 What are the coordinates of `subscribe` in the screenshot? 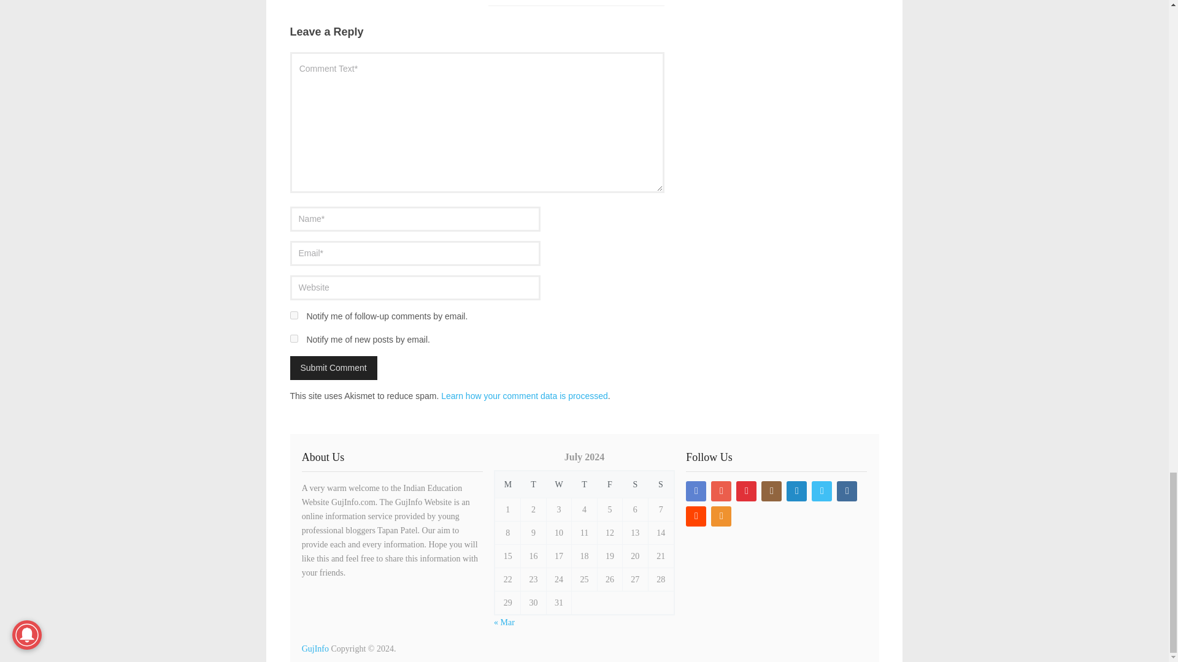 It's located at (293, 338).